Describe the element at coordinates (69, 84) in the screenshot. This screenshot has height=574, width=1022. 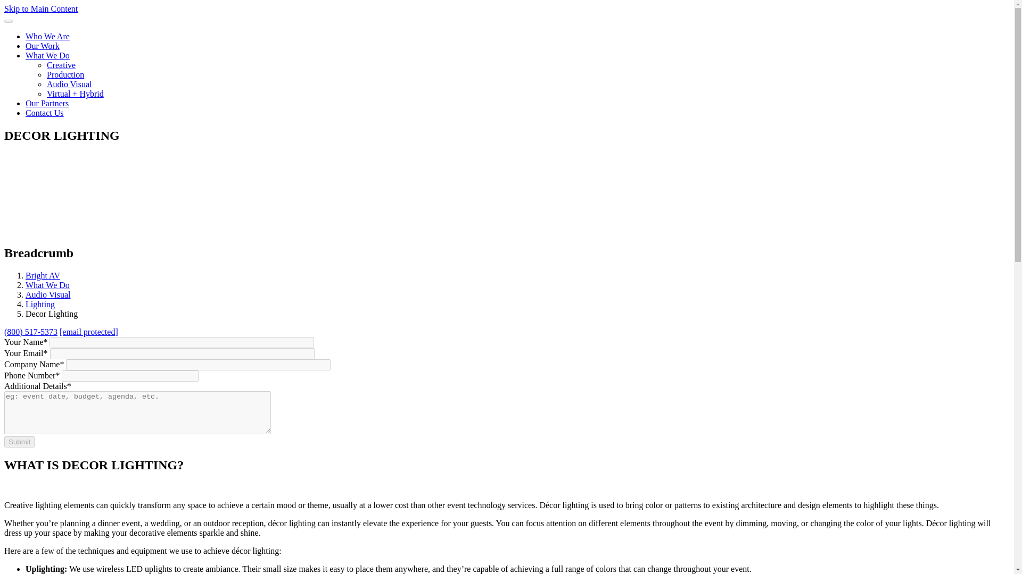
I see `Audio Visual` at that location.